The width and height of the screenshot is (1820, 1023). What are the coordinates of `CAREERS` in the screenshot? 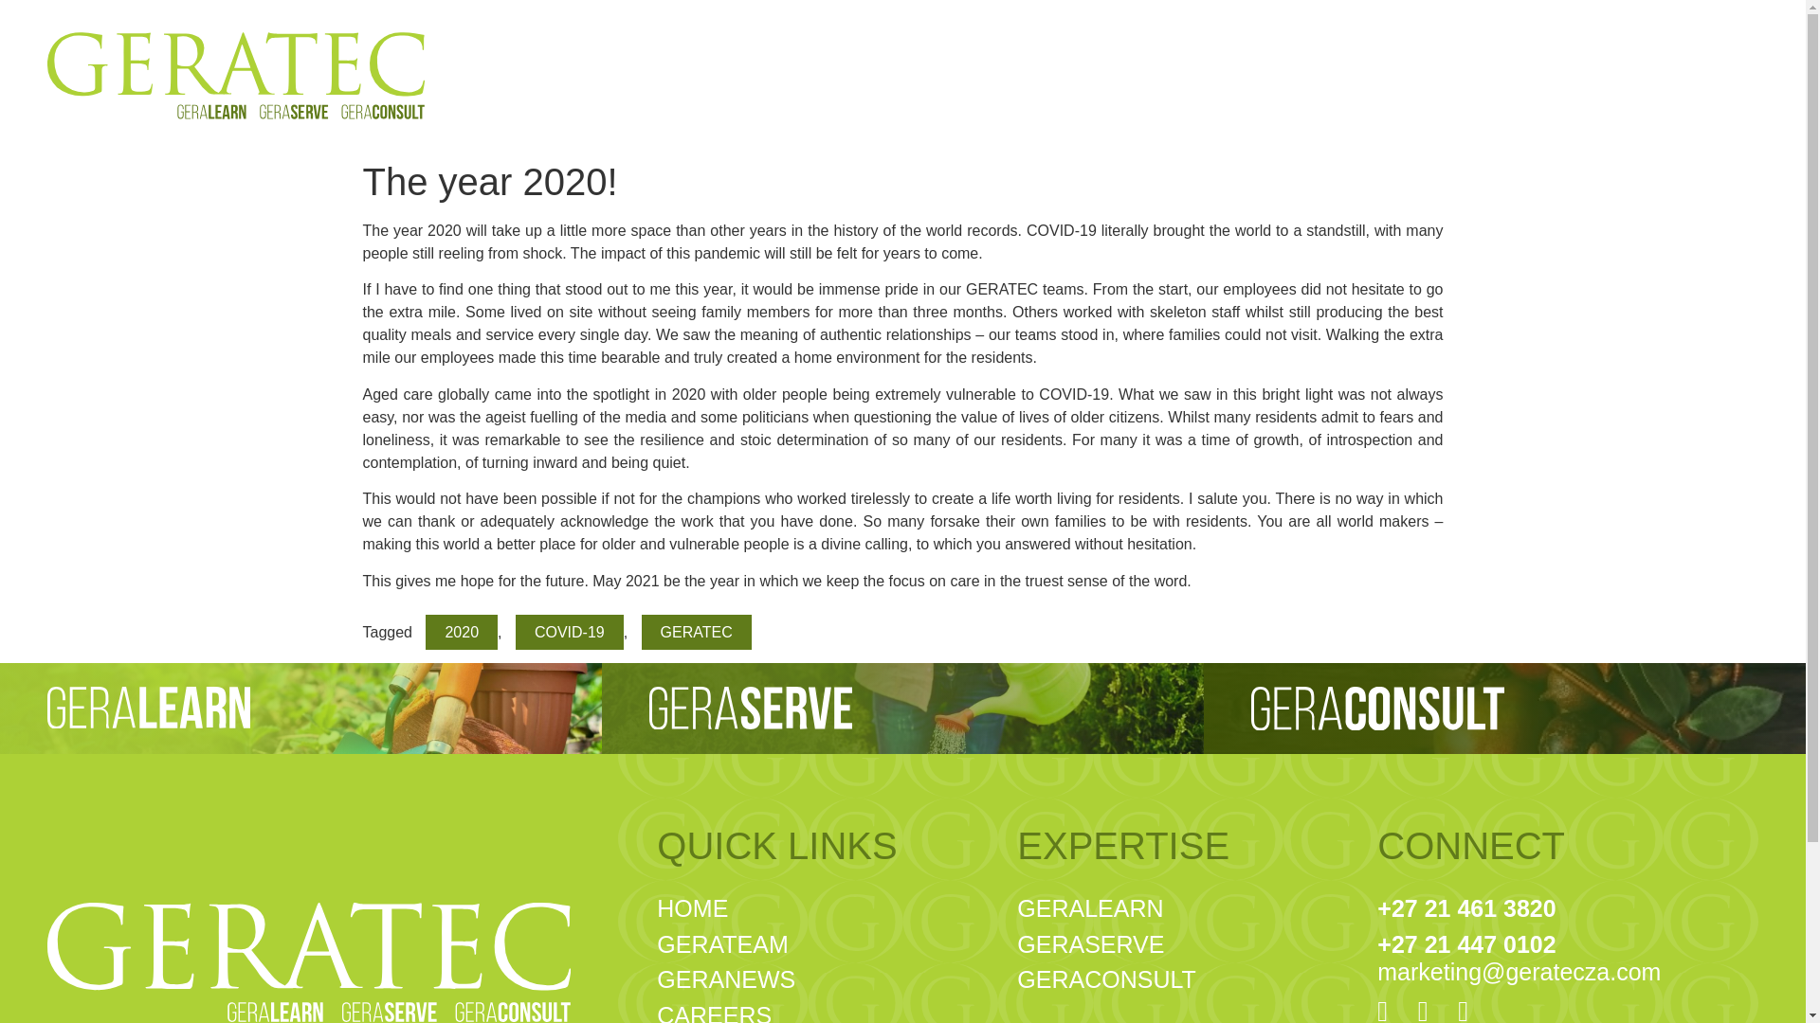 It's located at (1187, 944).